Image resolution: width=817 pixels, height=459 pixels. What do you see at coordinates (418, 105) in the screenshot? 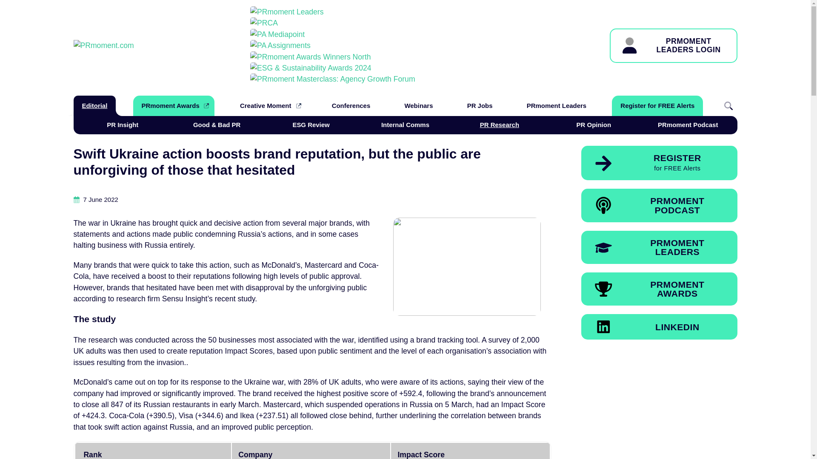
I see `Webinars` at bounding box center [418, 105].